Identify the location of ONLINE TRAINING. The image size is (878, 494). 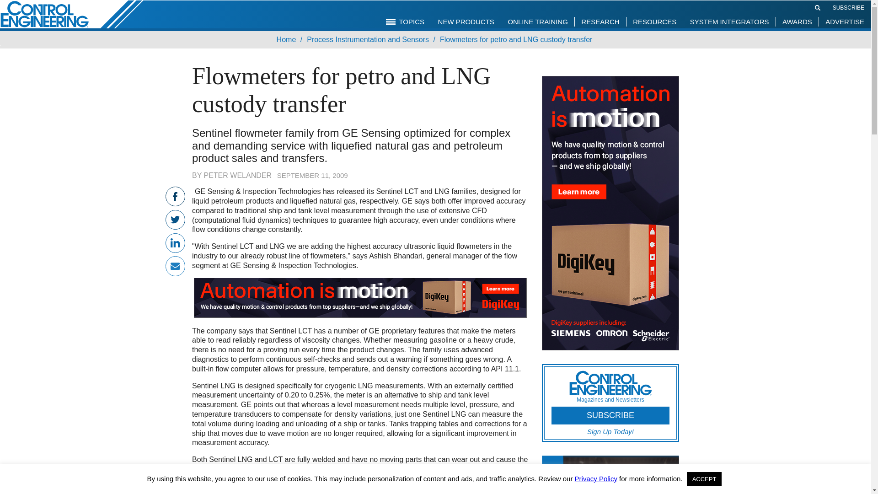
(537, 21).